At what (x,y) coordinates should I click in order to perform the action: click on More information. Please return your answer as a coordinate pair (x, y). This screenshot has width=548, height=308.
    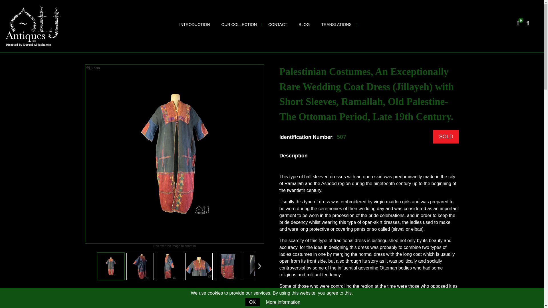
    Looking at the image, I should click on (283, 302).